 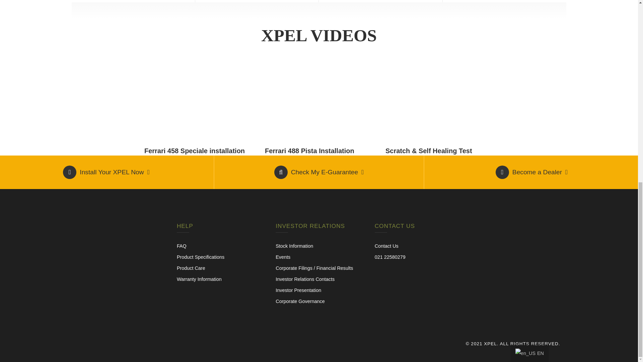 What do you see at coordinates (182, 246) in the screenshot?
I see `FAQ` at bounding box center [182, 246].